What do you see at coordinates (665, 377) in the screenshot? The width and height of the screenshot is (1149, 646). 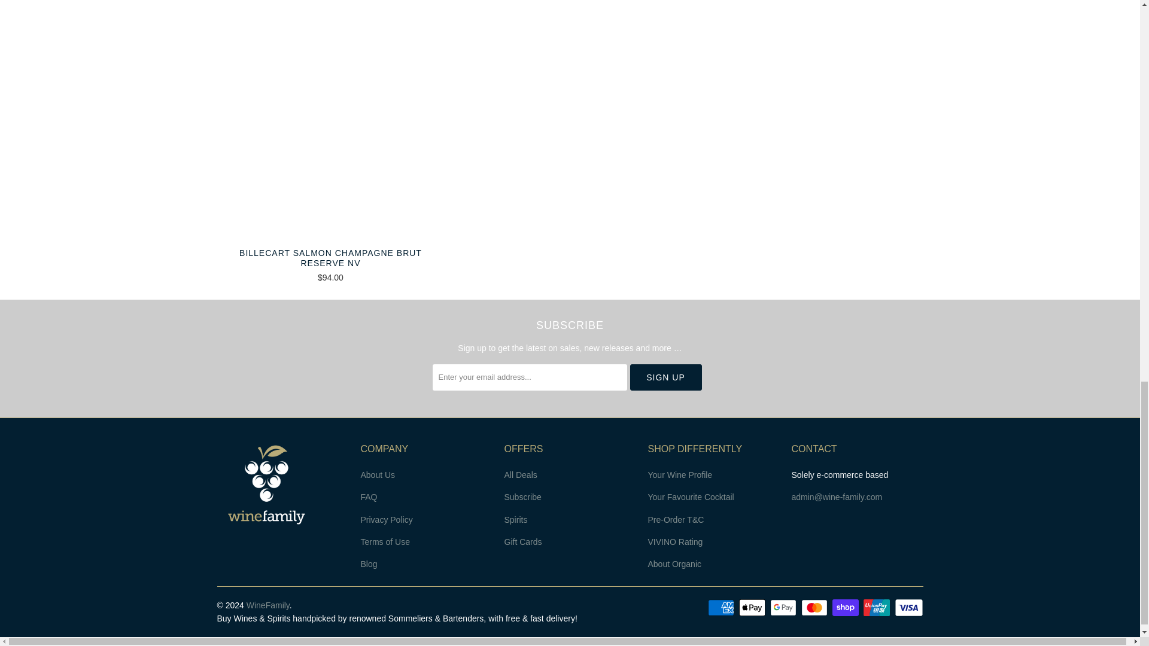 I see `Sign Up` at bounding box center [665, 377].